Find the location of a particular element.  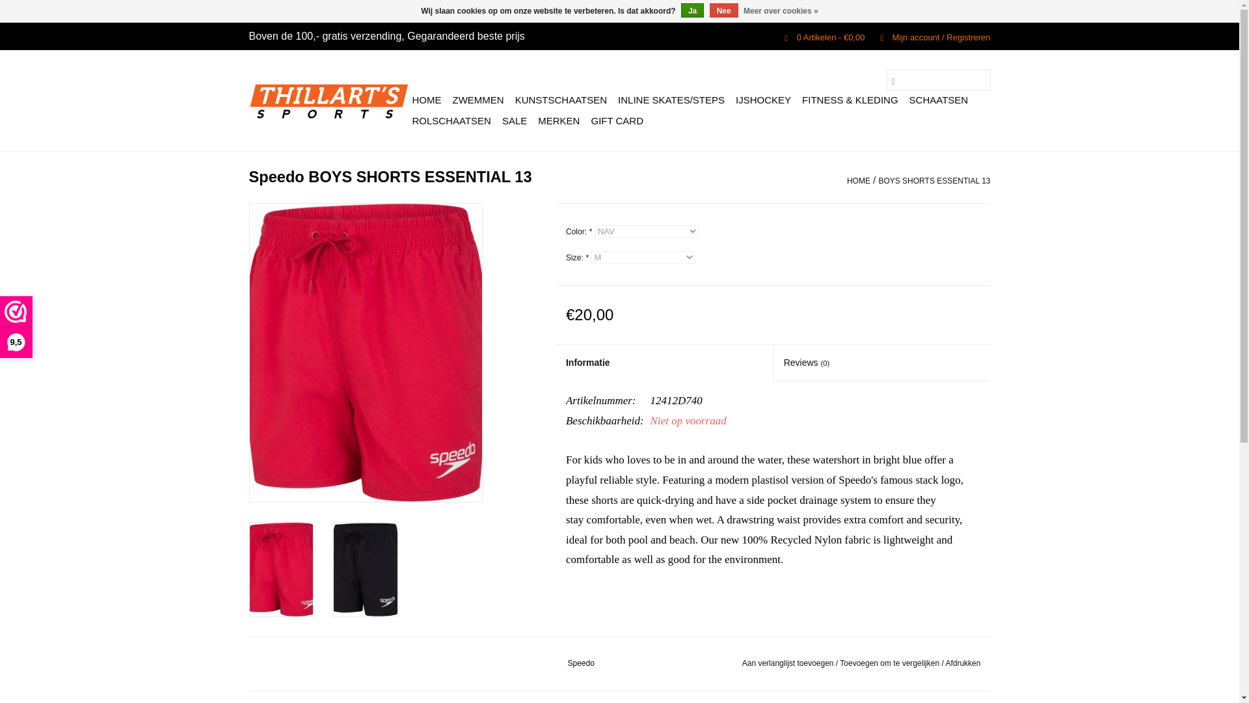

KUNSTSCHAATSEN is located at coordinates (561, 100).